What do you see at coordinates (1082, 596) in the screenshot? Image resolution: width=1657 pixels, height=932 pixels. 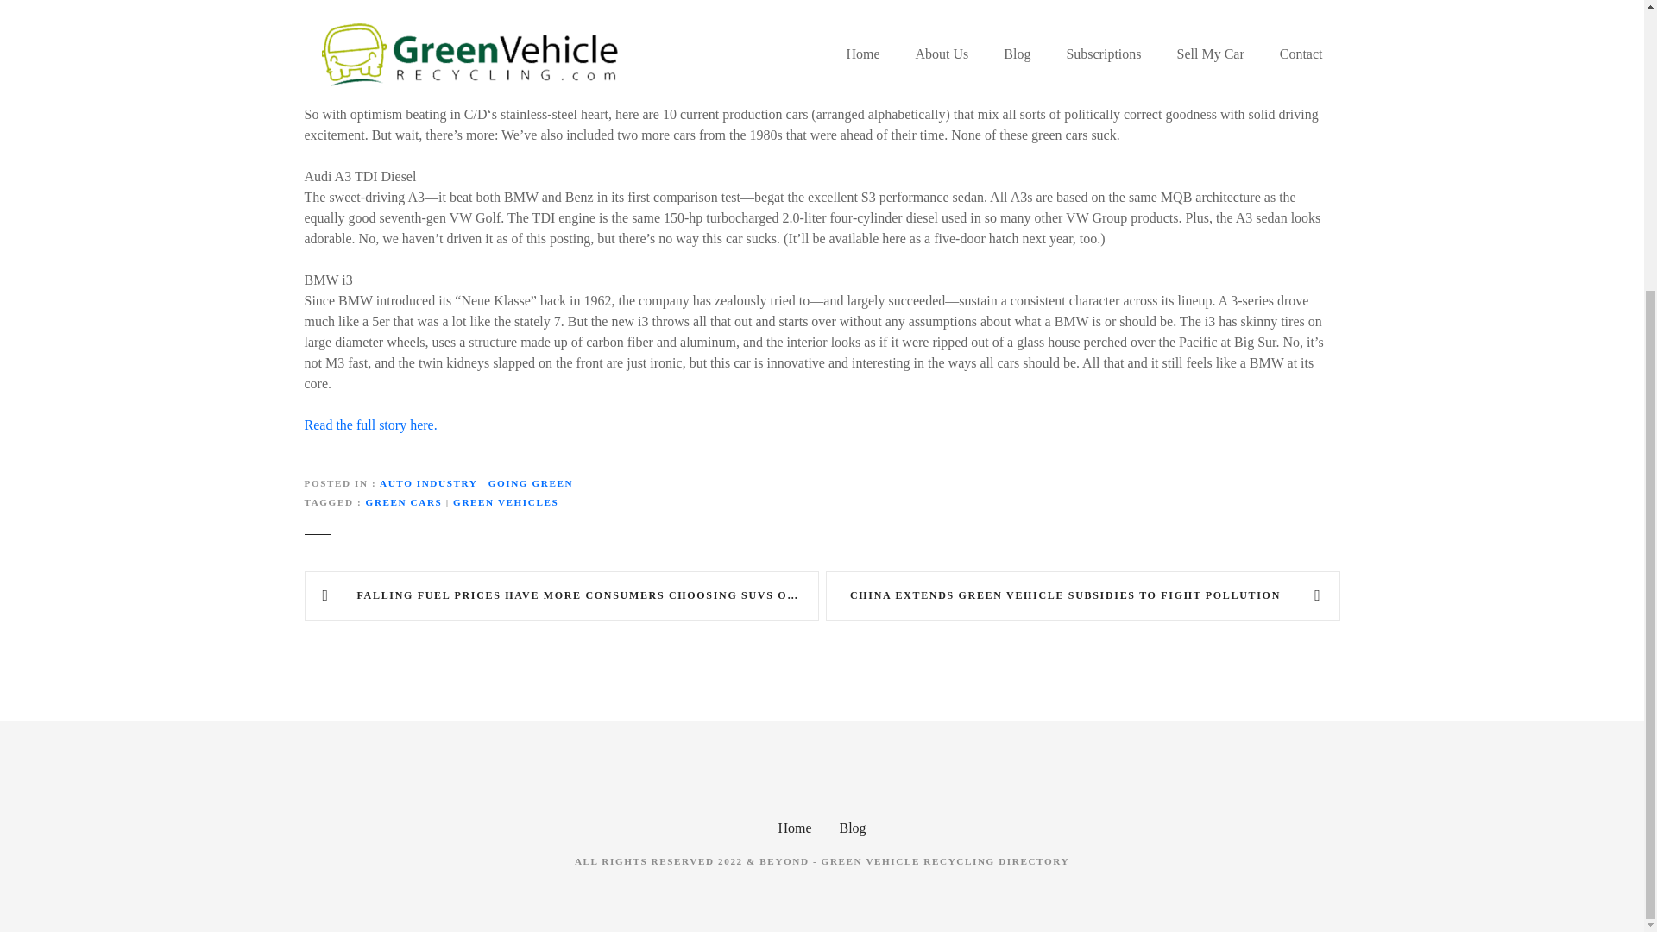 I see `CHINA EXTENDS GREEN VEHICLE SUBSIDIES TO FIGHT POLLUTION` at bounding box center [1082, 596].